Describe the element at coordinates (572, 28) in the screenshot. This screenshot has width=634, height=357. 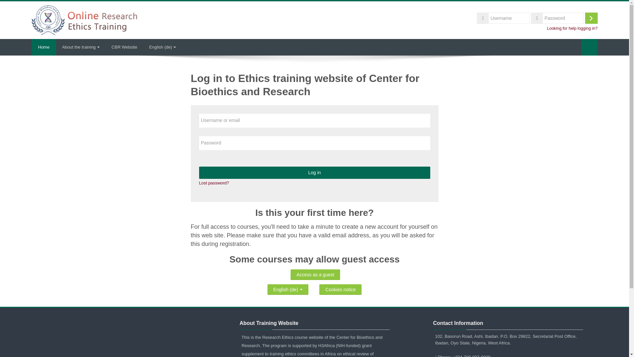
I see `Looking for help logging in?` at that location.